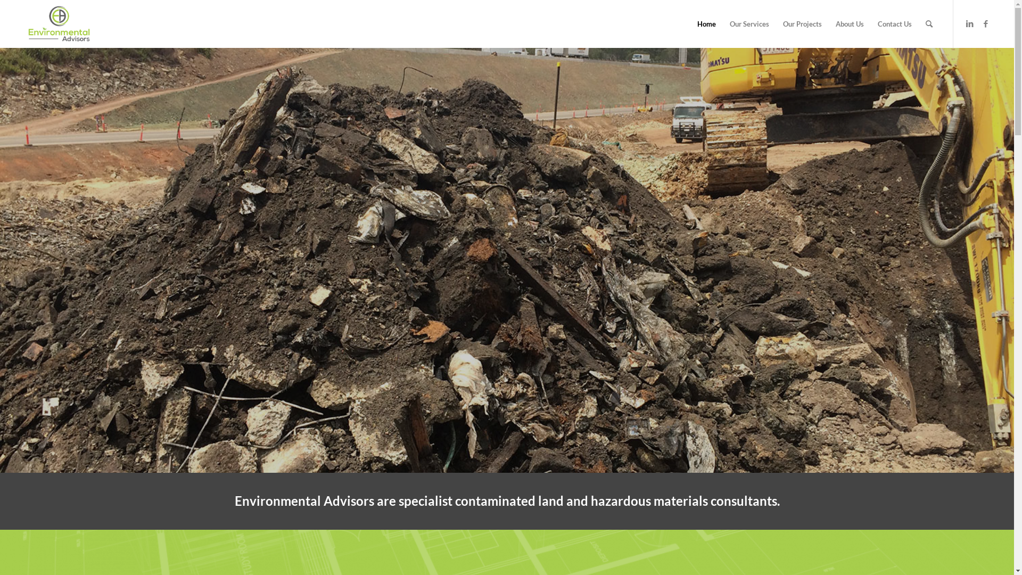  What do you see at coordinates (507, 260) in the screenshot?
I see `Environmental-Assessment` at bounding box center [507, 260].